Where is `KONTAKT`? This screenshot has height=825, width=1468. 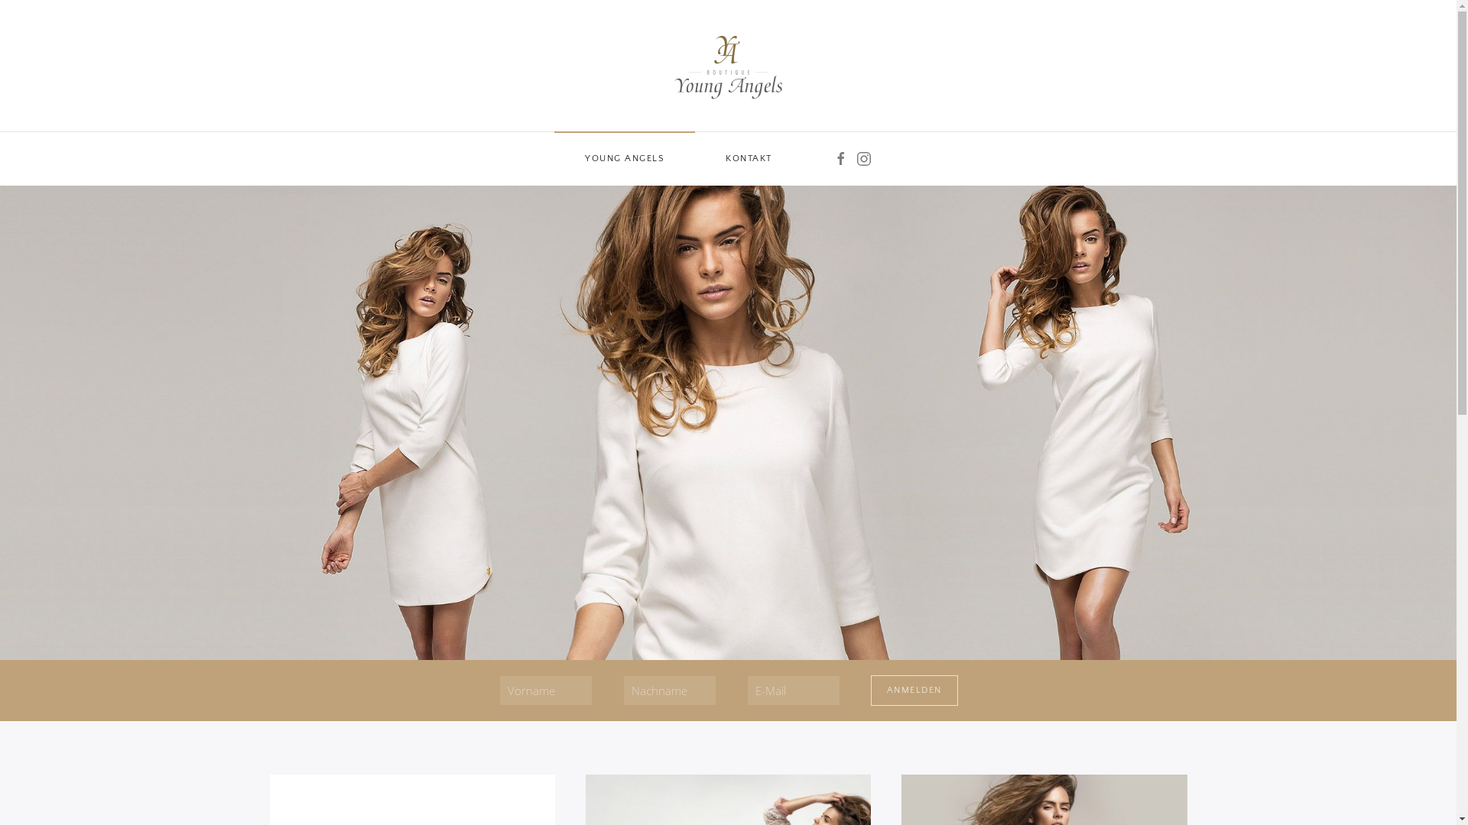 KONTAKT is located at coordinates (749, 159).